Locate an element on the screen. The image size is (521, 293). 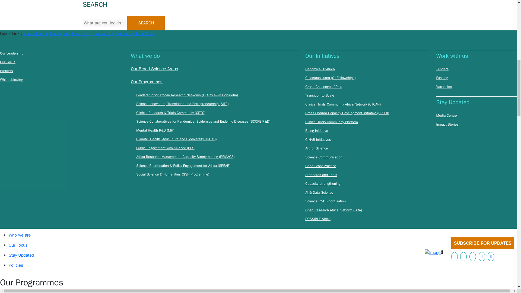
Art for Science is located at coordinates (316, 148).